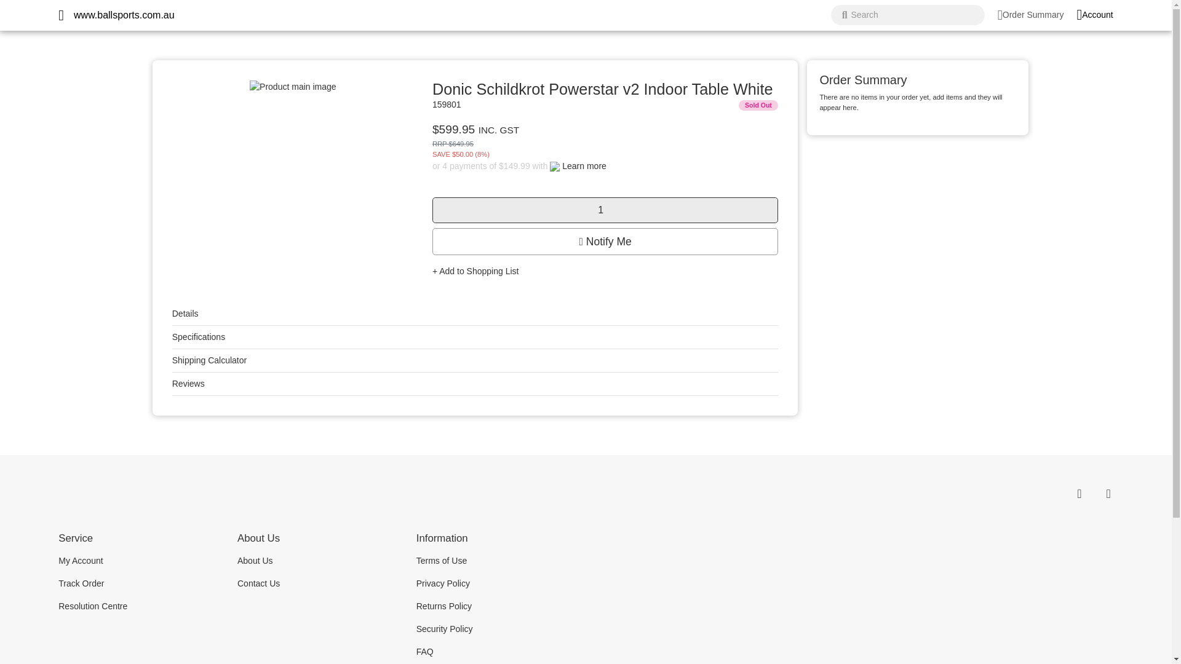 The height and width of the screenshot is (664, 1181). What do you see at coordinates (124, 15) in the screenshot?
I see `www.ballsports.com.au` at bounding box center [124, 15].